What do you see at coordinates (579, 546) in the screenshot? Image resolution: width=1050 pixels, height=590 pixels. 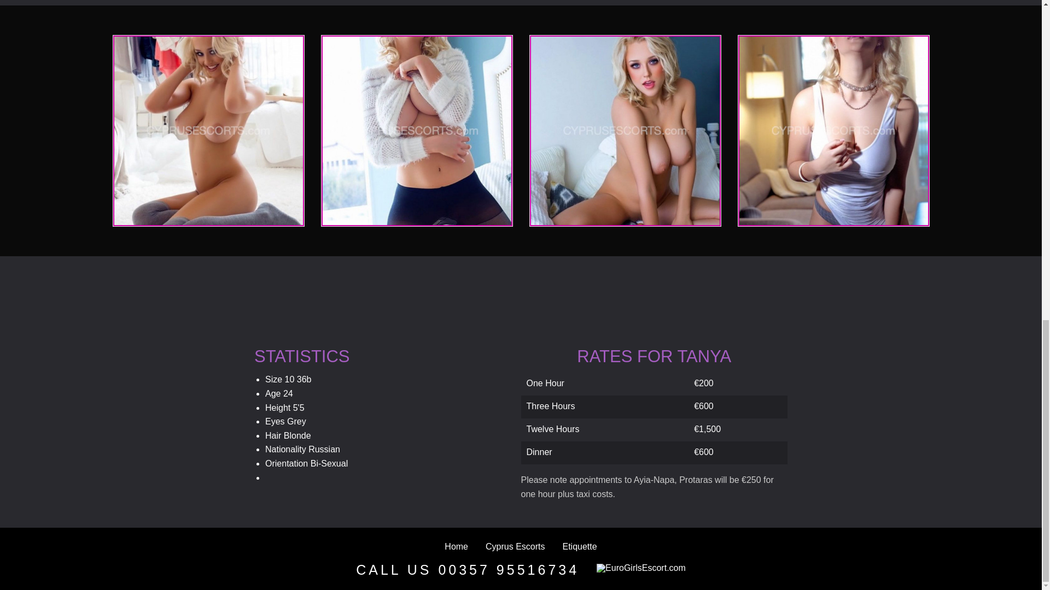 I see `Etiquette` at bounding box center [579, 546].